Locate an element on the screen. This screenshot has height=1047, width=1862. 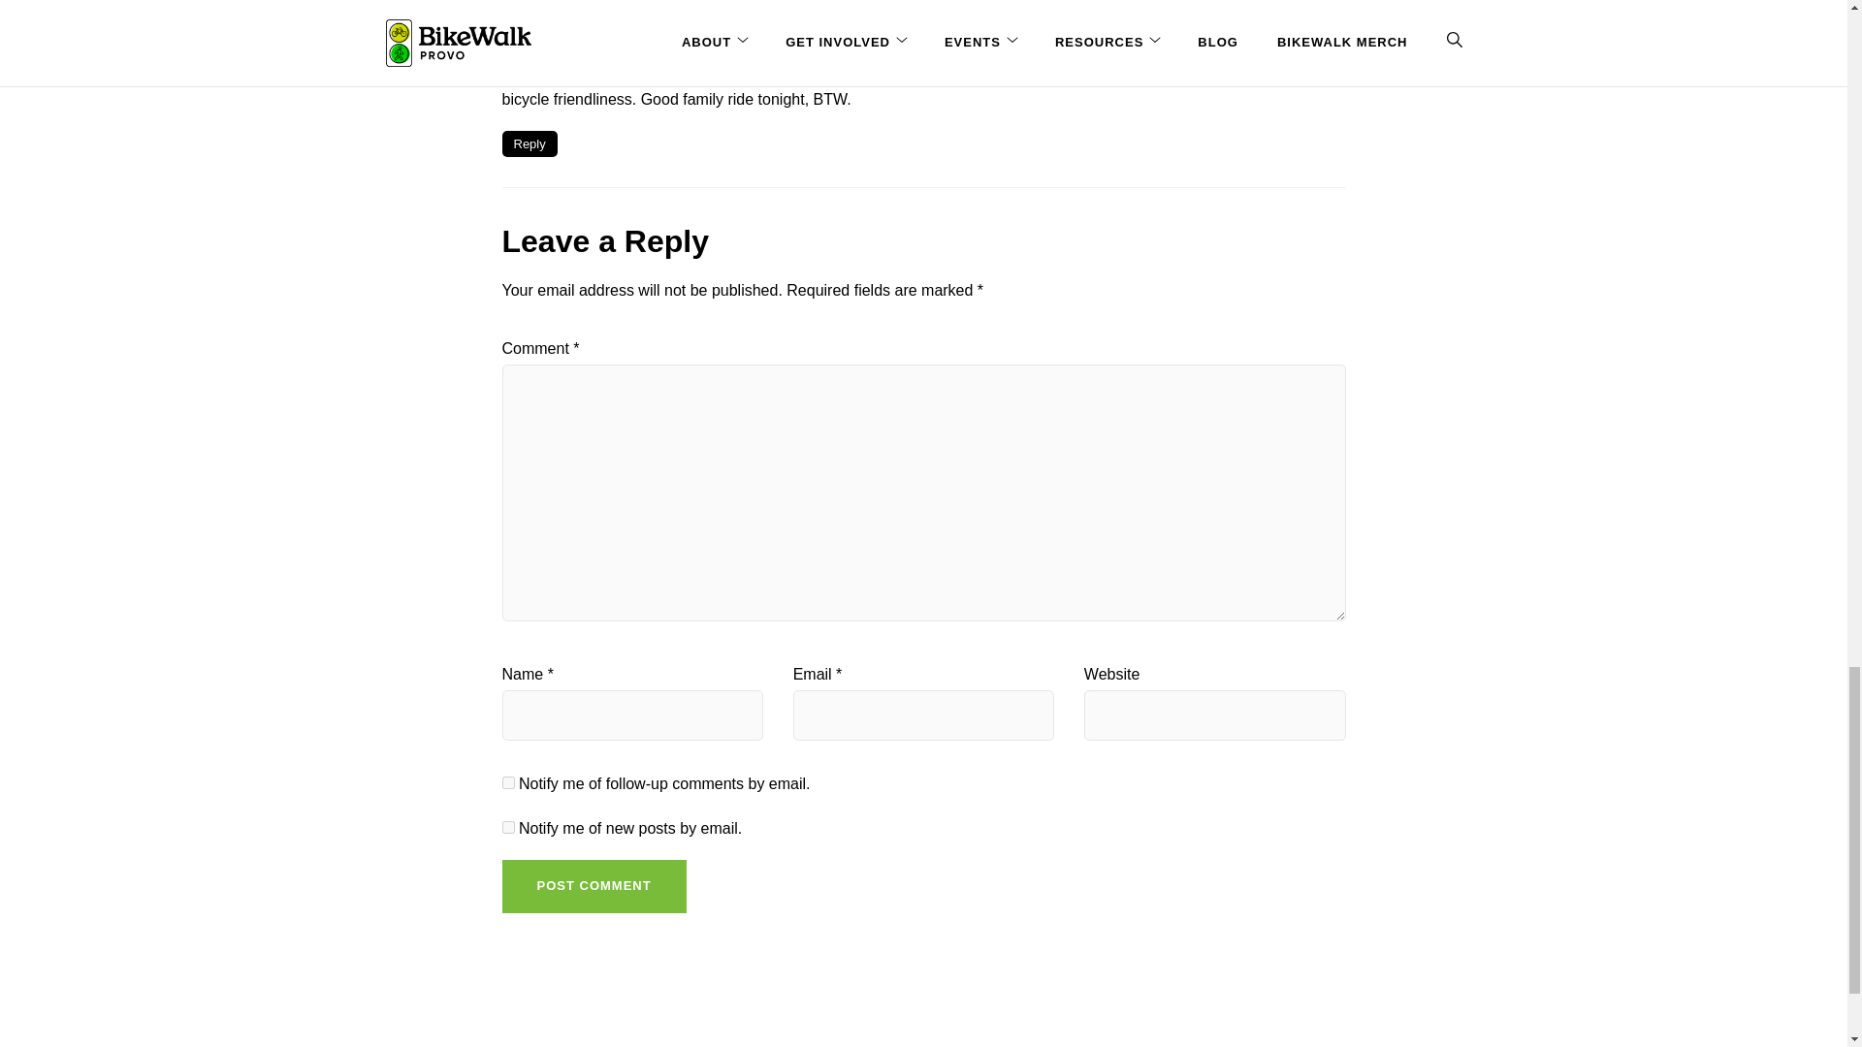
subscribe is located at coordinates (508, 826).